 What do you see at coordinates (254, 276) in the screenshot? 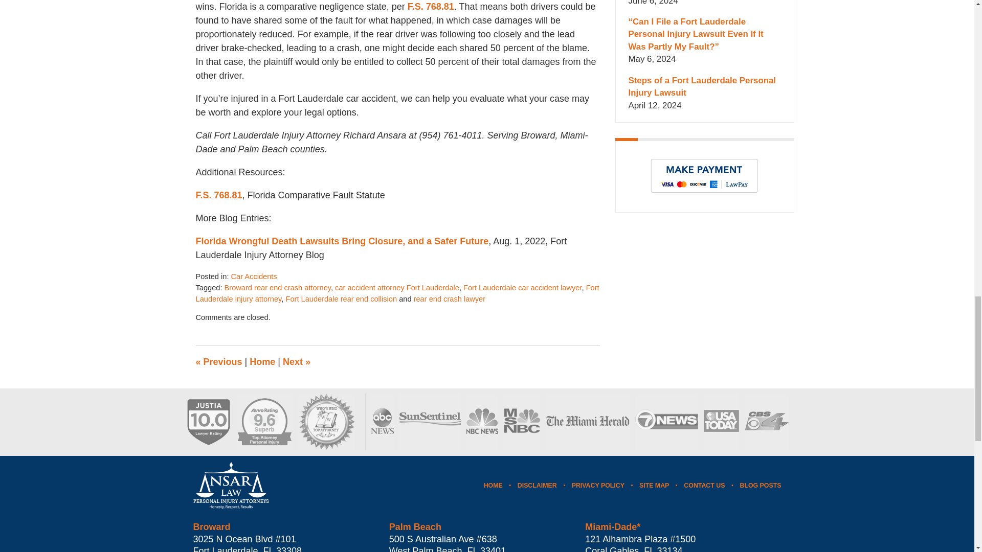
I see `Car Accidents` at bounding box center [254, 276].